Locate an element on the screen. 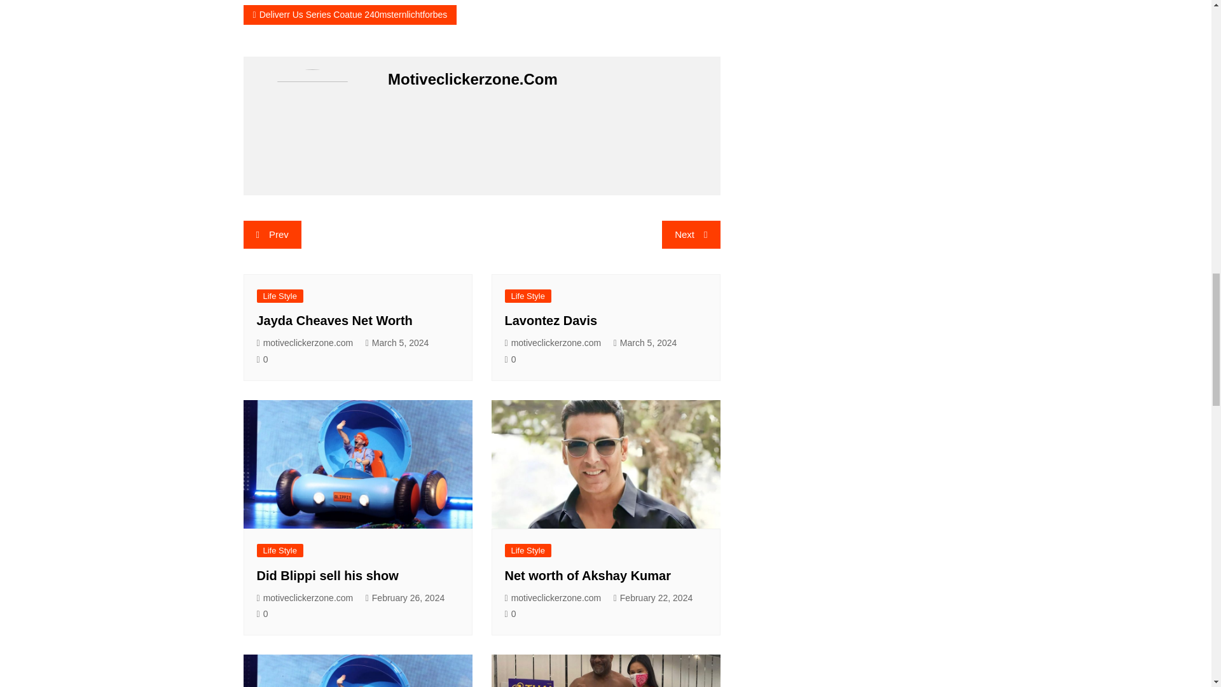  Life Style is located at coordinates (280, 550).